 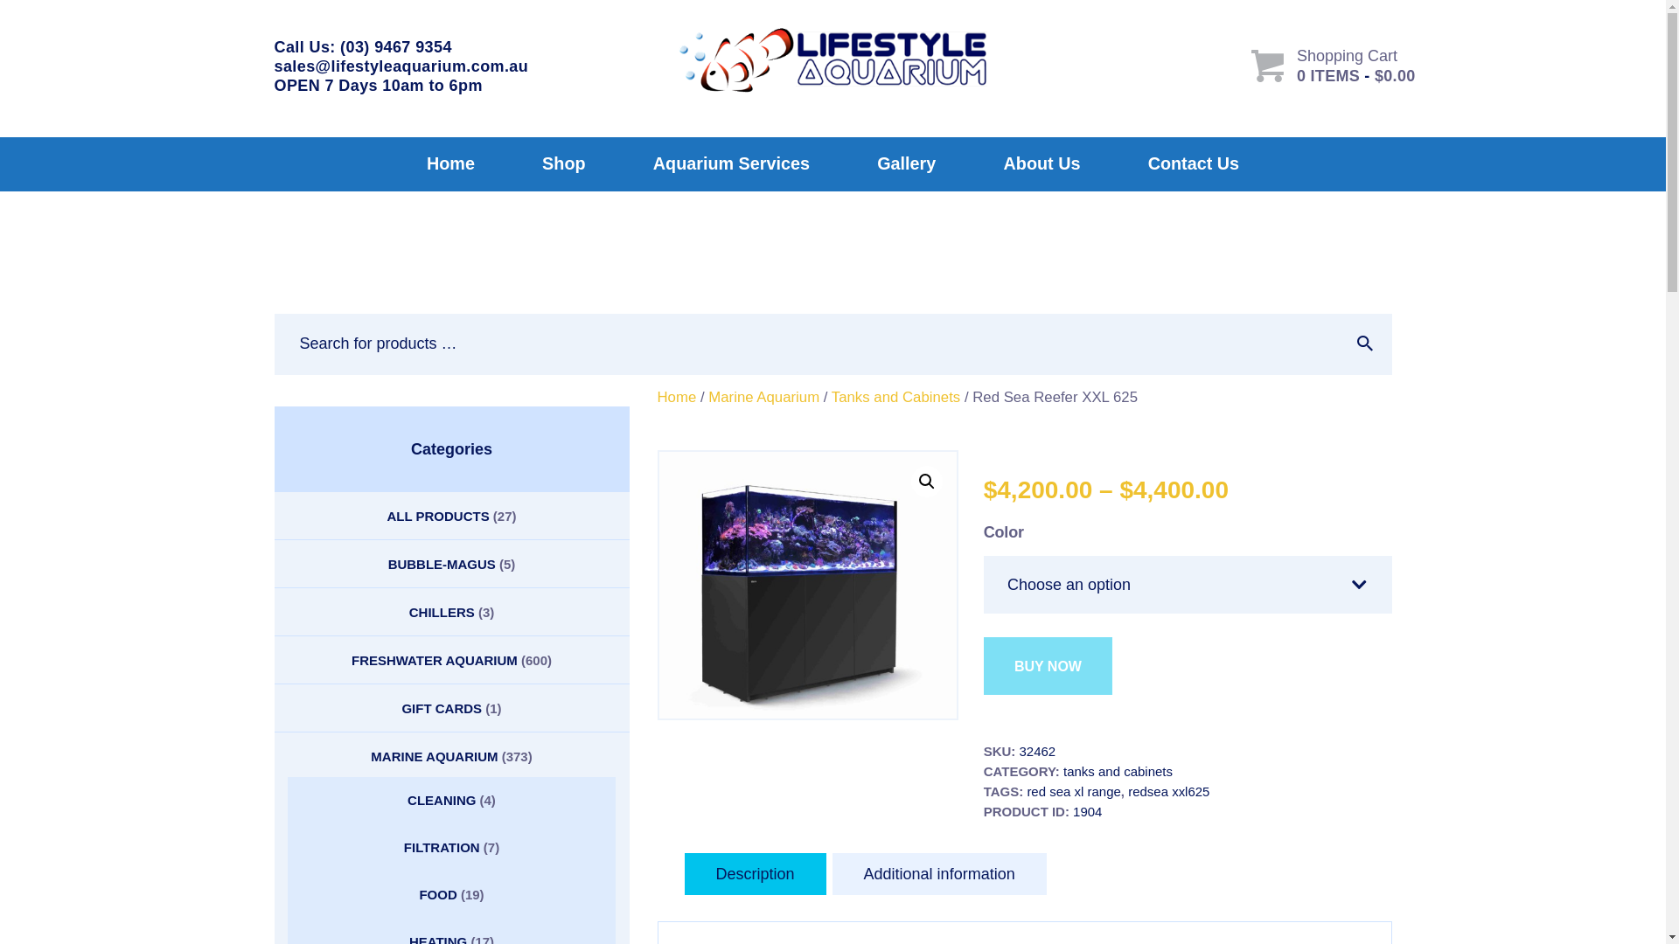 I want to click on Tanks and Cabinets, so click(x=895, y=397).